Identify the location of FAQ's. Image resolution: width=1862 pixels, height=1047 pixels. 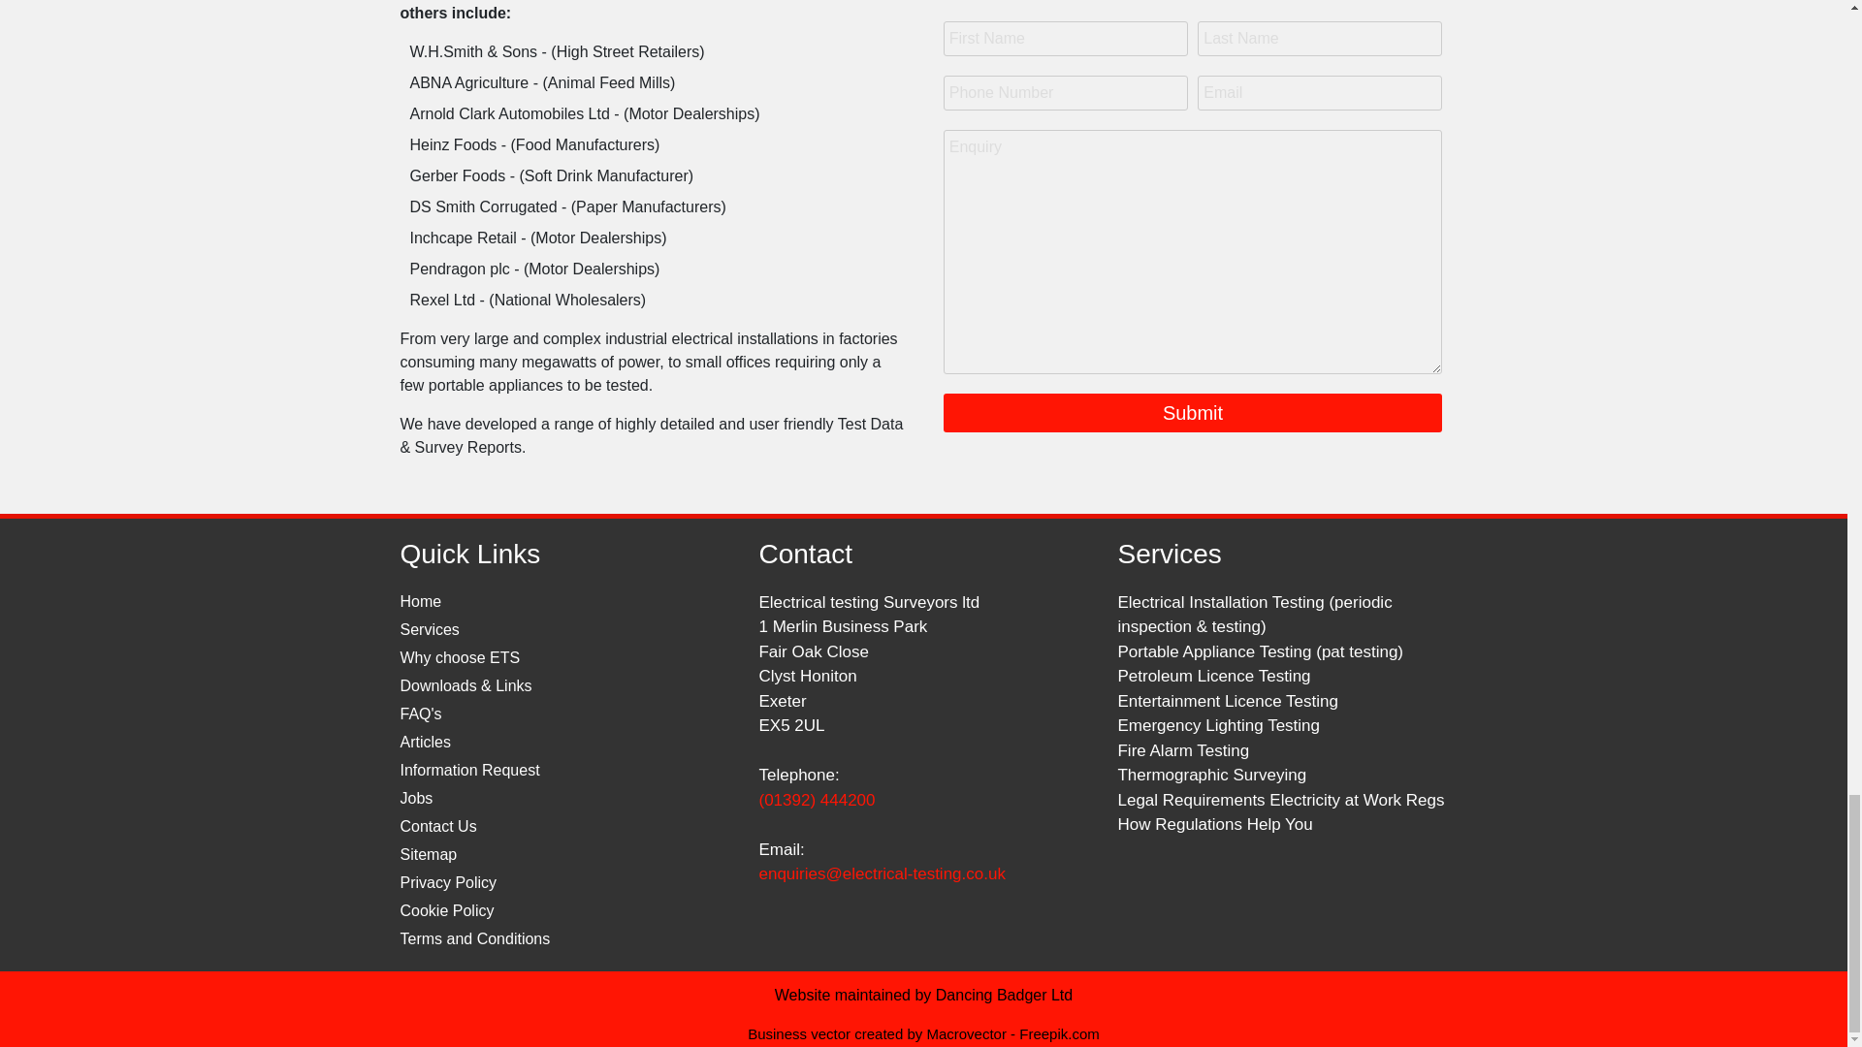
(421, 714).